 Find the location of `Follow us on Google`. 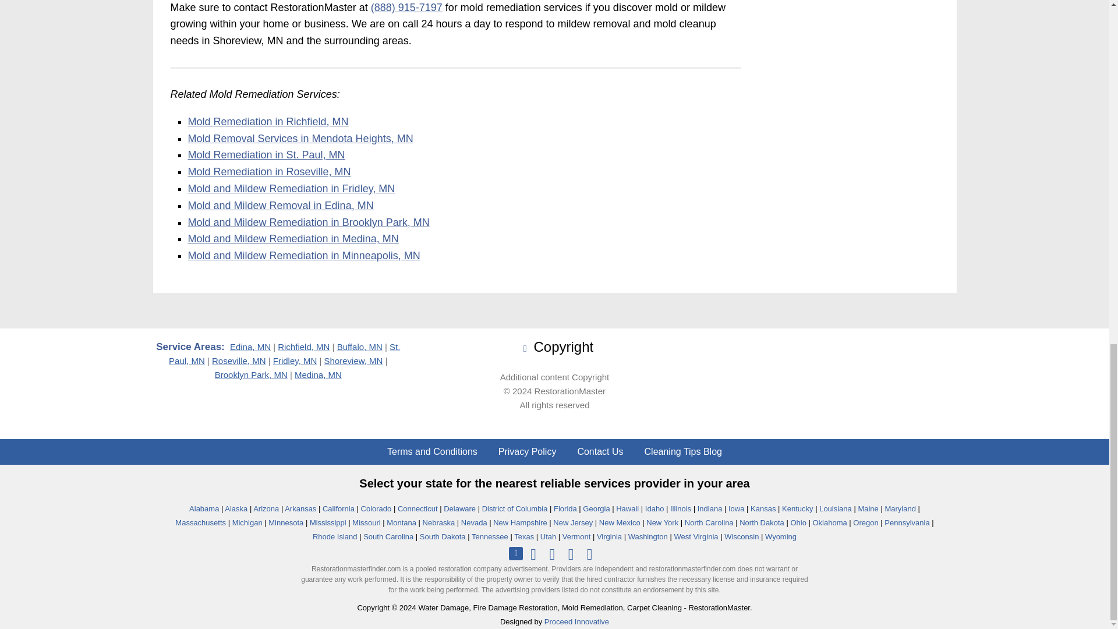

Follow us on Google is located at coordinates (516, 553).